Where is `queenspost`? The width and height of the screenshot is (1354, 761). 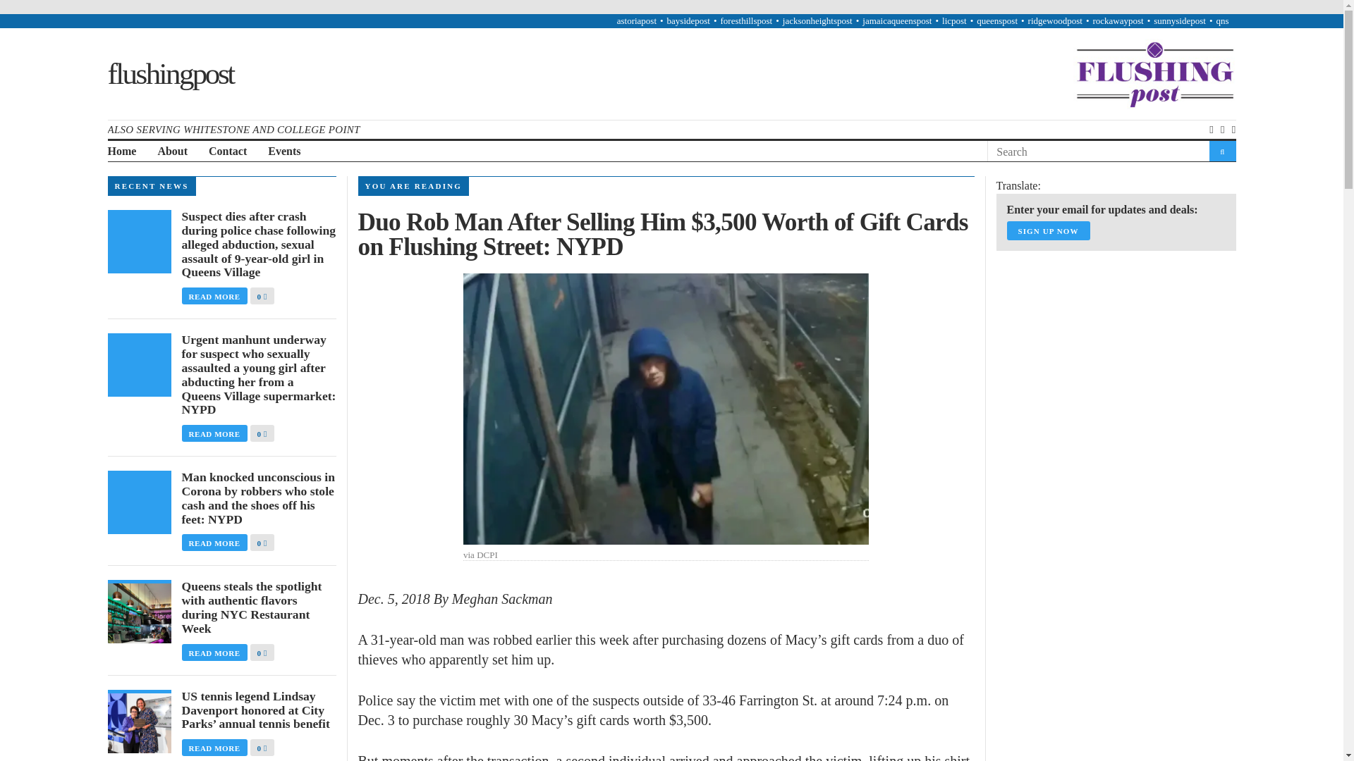 queenspost is located at coordinates (997, 20).